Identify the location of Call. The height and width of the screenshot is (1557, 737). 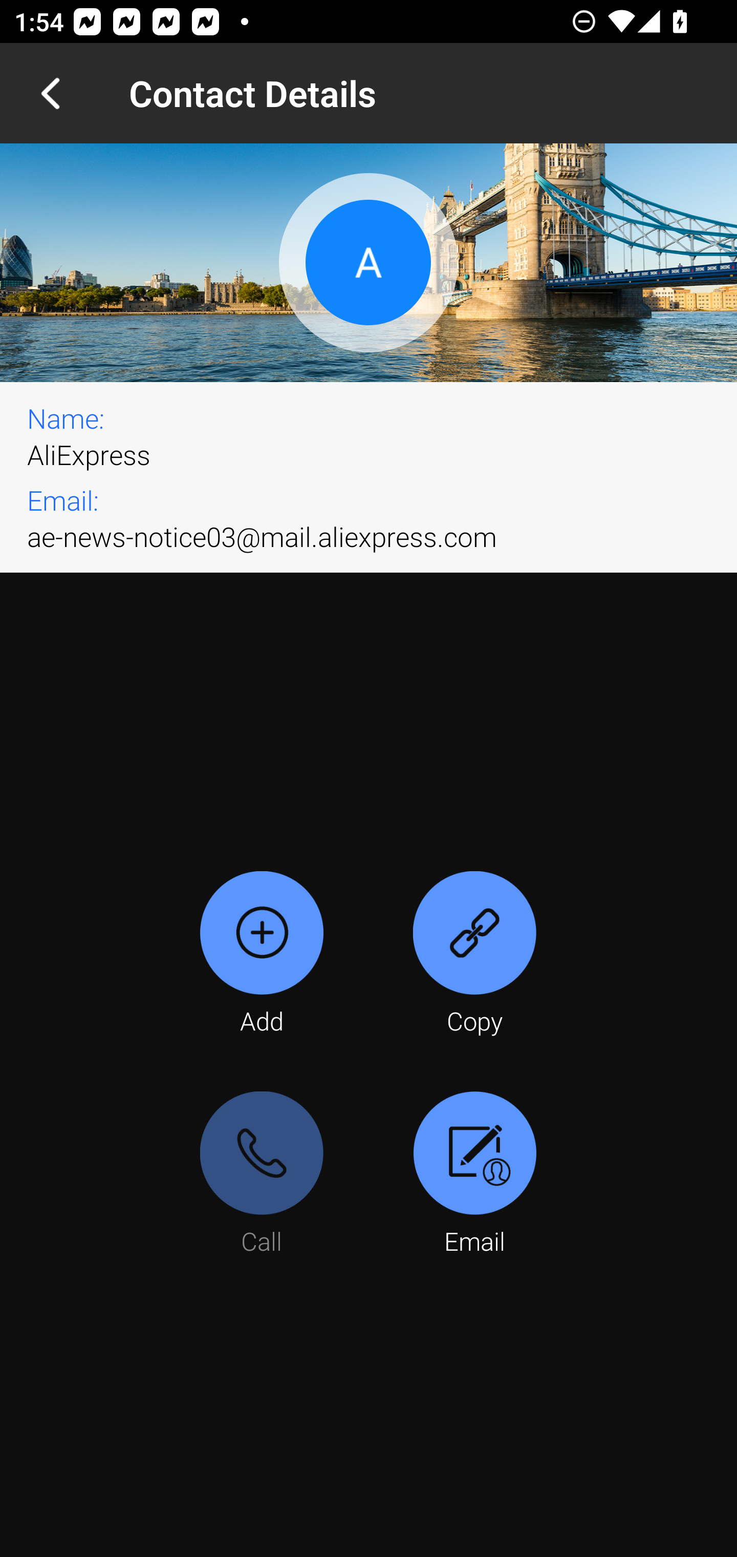
(262, 1175).